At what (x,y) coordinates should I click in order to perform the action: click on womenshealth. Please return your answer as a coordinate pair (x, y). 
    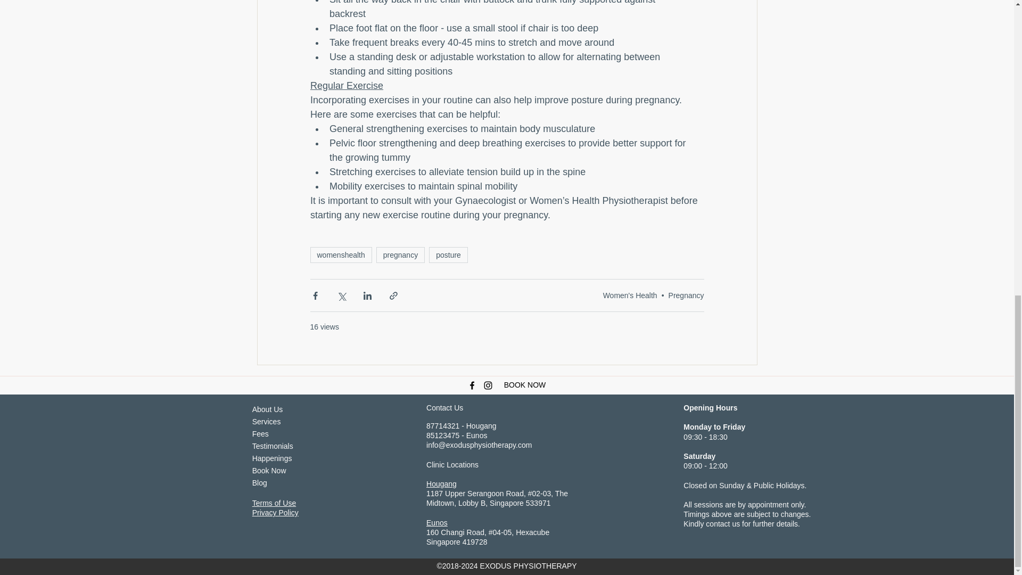
    Looking at the image, I should click on (341, 254).